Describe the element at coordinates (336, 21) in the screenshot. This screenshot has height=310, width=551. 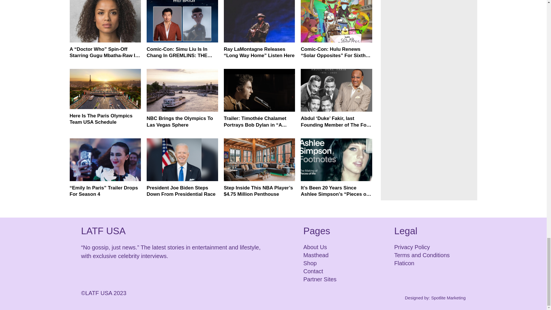
I see `solar opposites on hulu` at that location.